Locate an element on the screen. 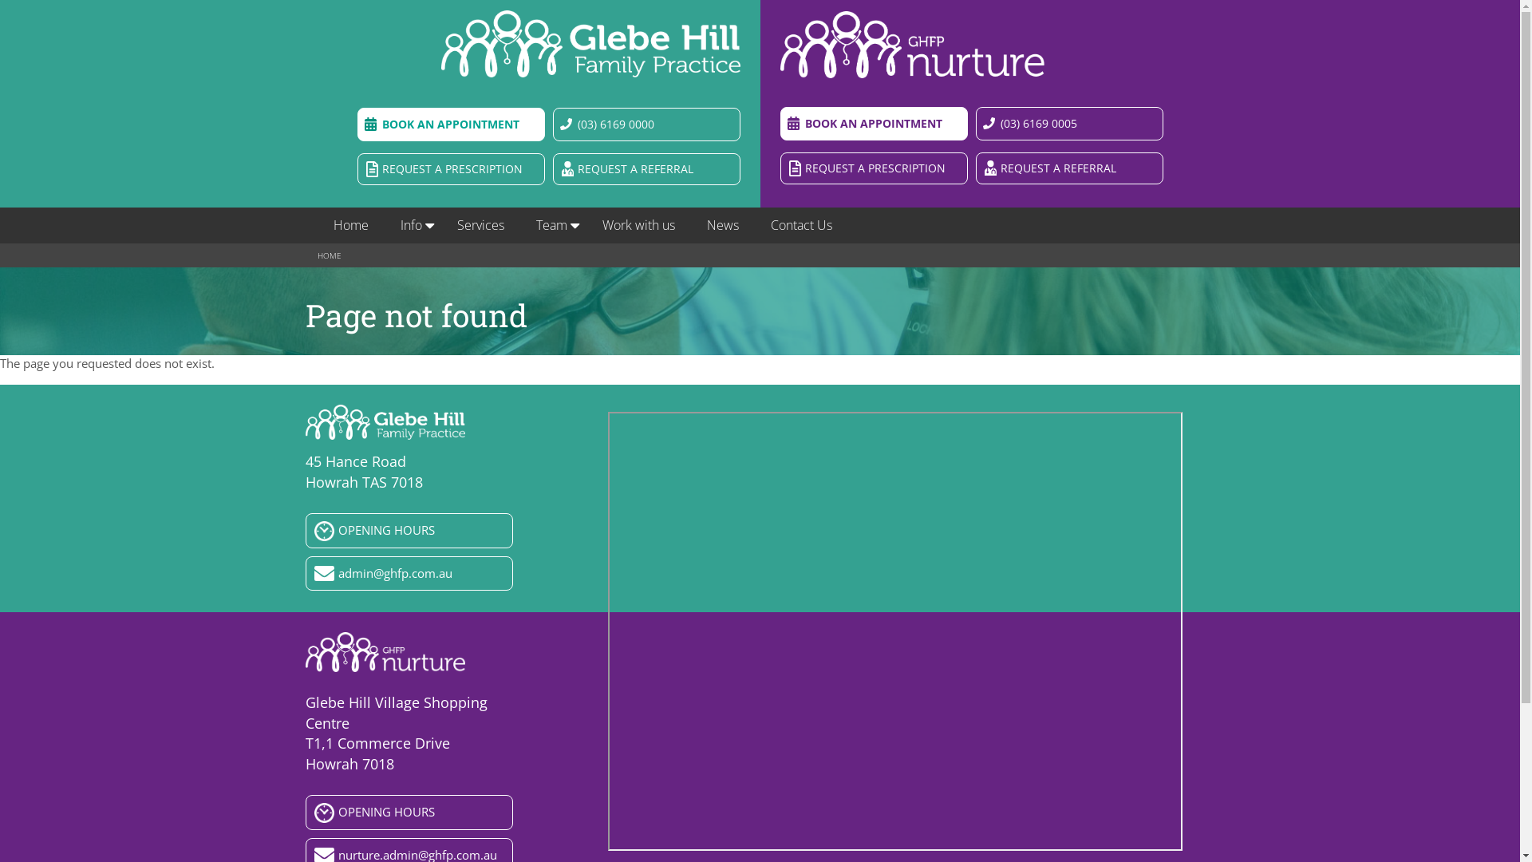  Services is located at coordinates (480, 225).